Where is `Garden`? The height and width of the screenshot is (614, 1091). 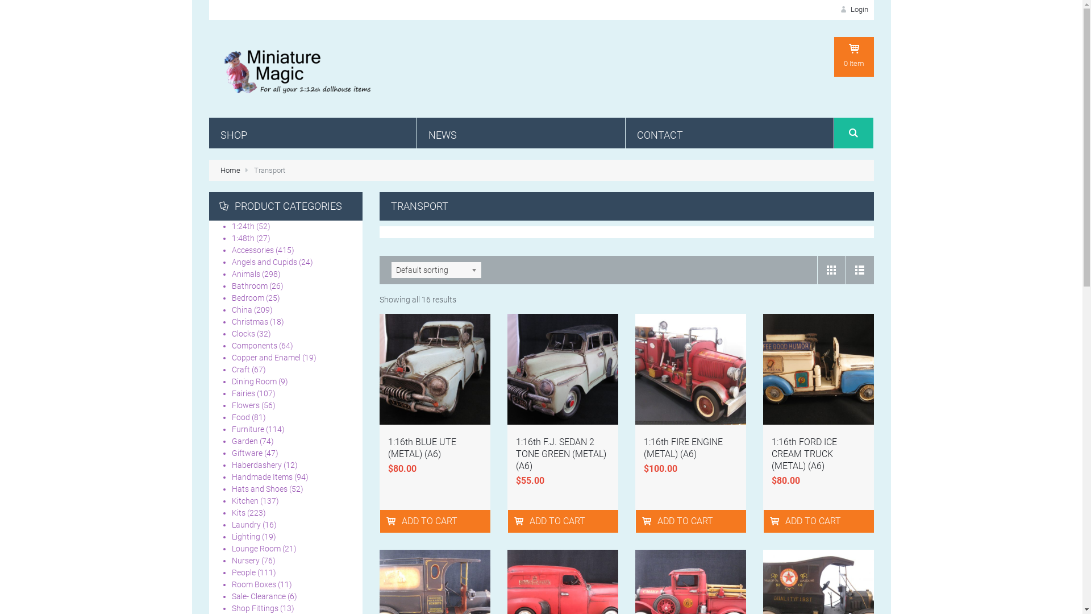
Garden is located at coordinates (245, 441).